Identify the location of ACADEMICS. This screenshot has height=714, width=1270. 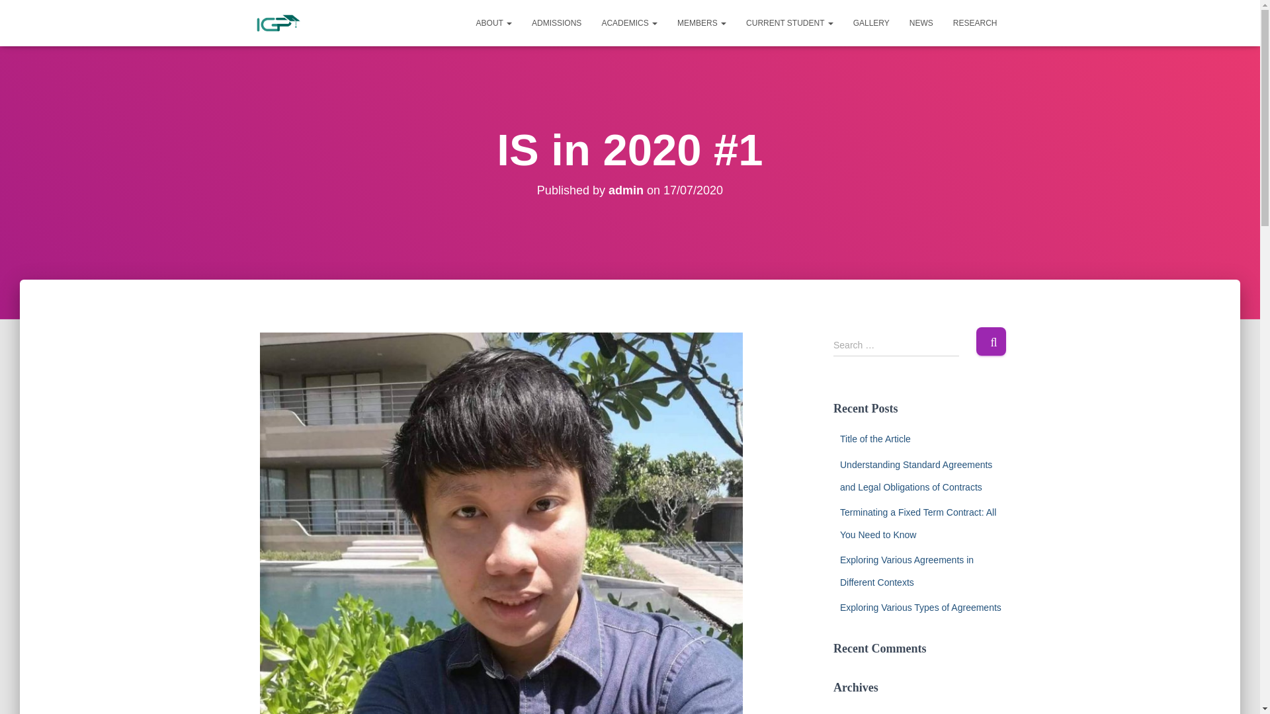
(630, 22).